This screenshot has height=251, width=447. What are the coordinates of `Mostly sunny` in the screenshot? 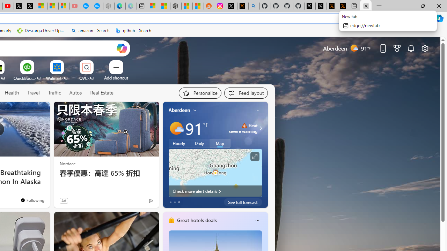 It's located at (176, 128).